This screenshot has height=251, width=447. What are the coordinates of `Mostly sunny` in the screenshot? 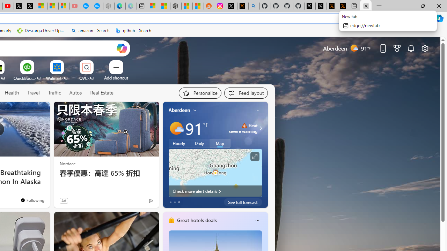 It's located at (176, 128).